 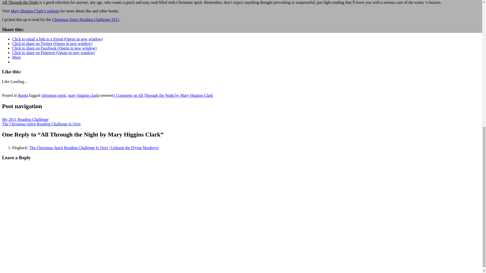 What do you see at coordinates (83, 95) in the screenshot?
I see `mary higgins clark` at bounding box center [83, 95].